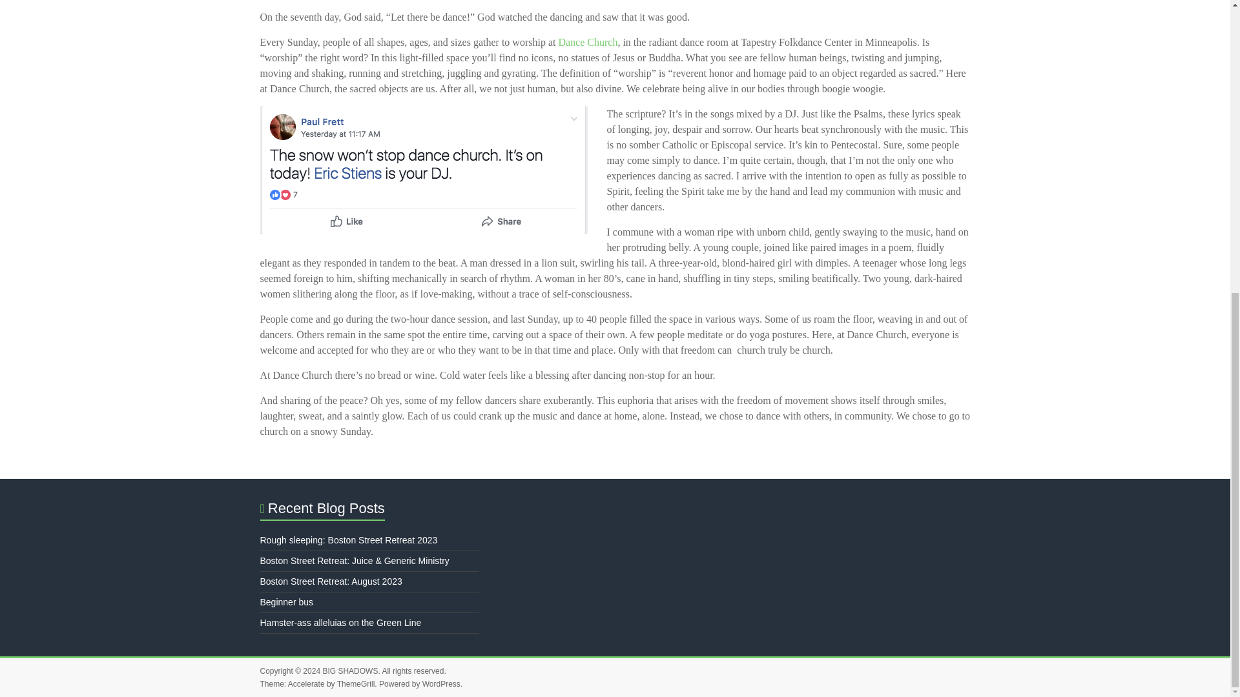 The image size is (1240, 697). What do you see at coordinates (286, 601) in the screenshot?
I see `Beginner bus` at bounding box center [286, 601].